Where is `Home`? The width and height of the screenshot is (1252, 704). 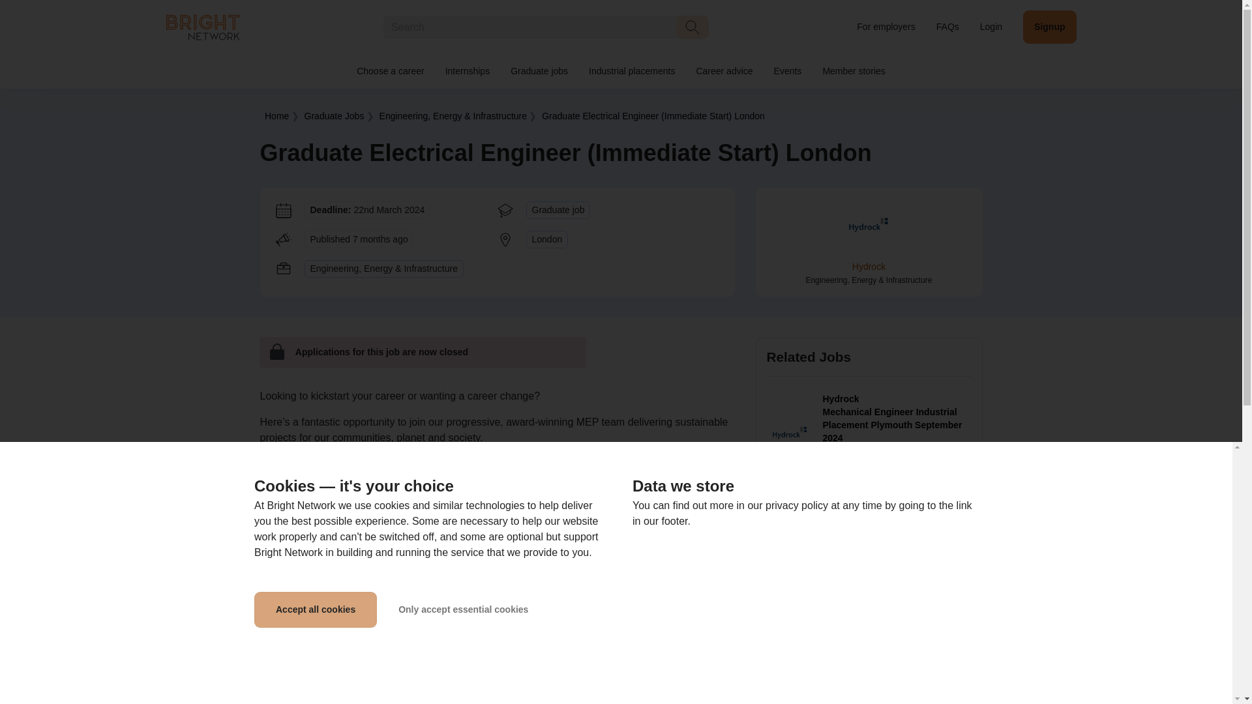
Home is located at coordinates (202, 26).